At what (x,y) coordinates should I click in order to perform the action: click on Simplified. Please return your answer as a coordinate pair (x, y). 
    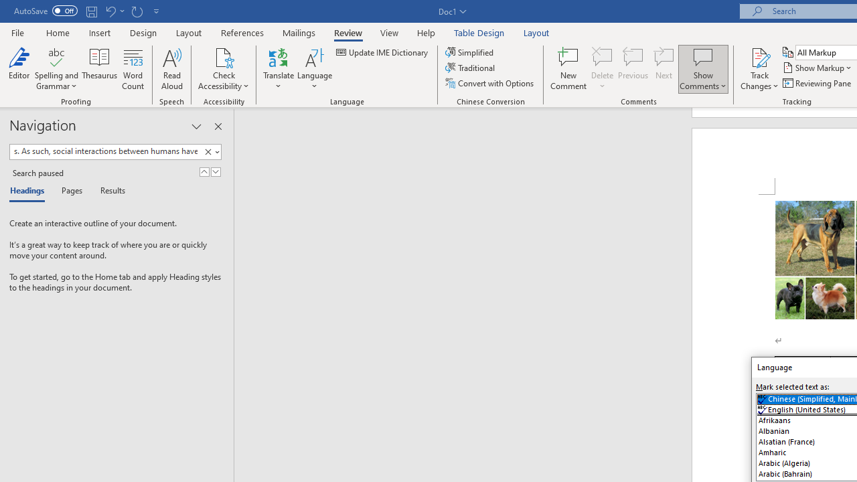
    Looking at the image, I should click on (470, 52).